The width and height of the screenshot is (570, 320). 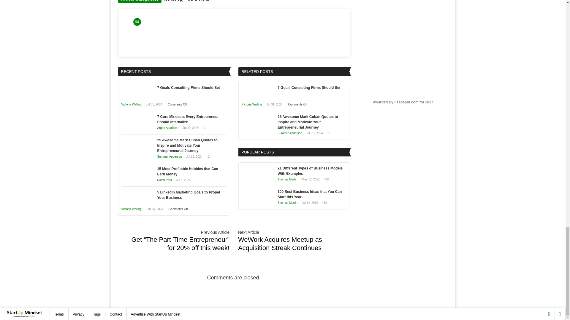 What do you see at coordinates (287, 203) in the screenshot?
I see `Posts by Thomas Martin` at bounding box center [287, 203].